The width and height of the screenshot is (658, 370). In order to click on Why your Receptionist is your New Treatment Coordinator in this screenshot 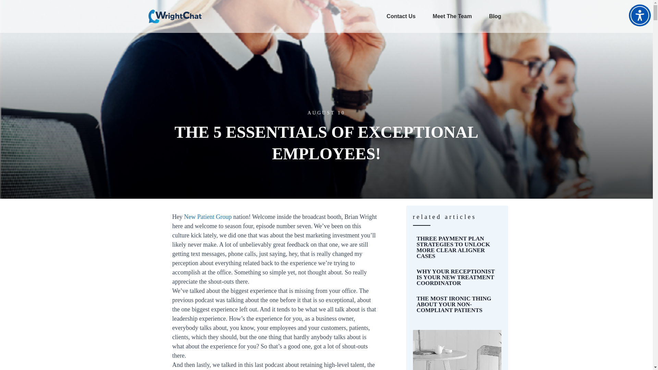, I will do `click(457, 277)`.